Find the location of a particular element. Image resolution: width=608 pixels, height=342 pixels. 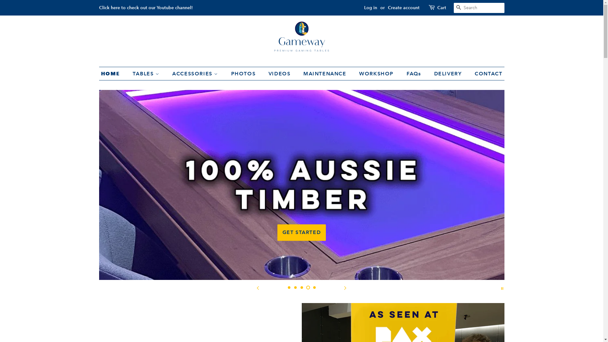

TABLES is located at coordinates (147, 73).